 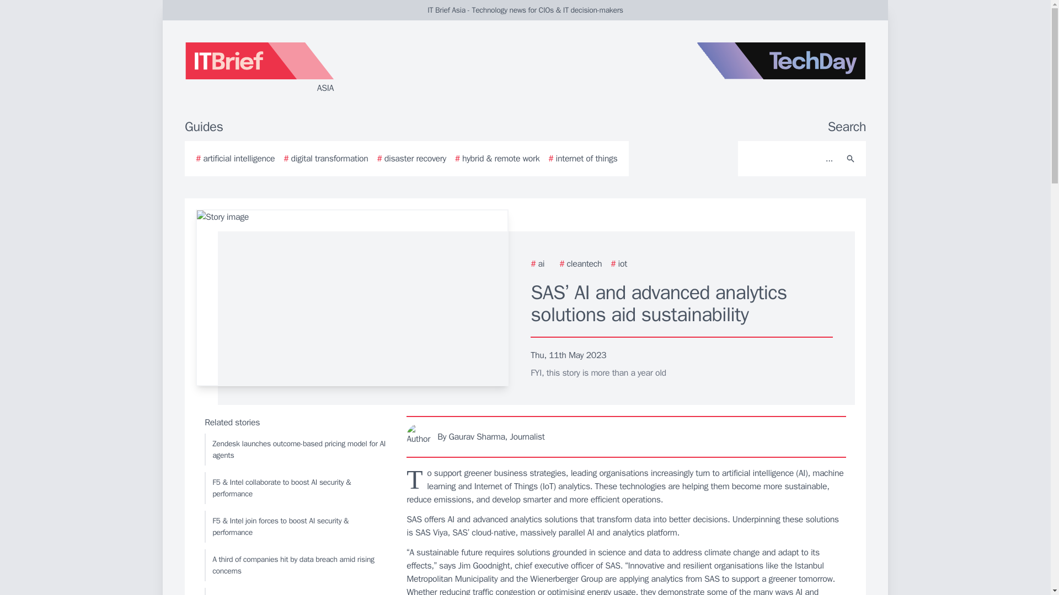 What do you see at coordinates (295, 592) in the screenshot?
I see `Balancing human talent and AI remains key challenge` at bounding box center [295, 592].